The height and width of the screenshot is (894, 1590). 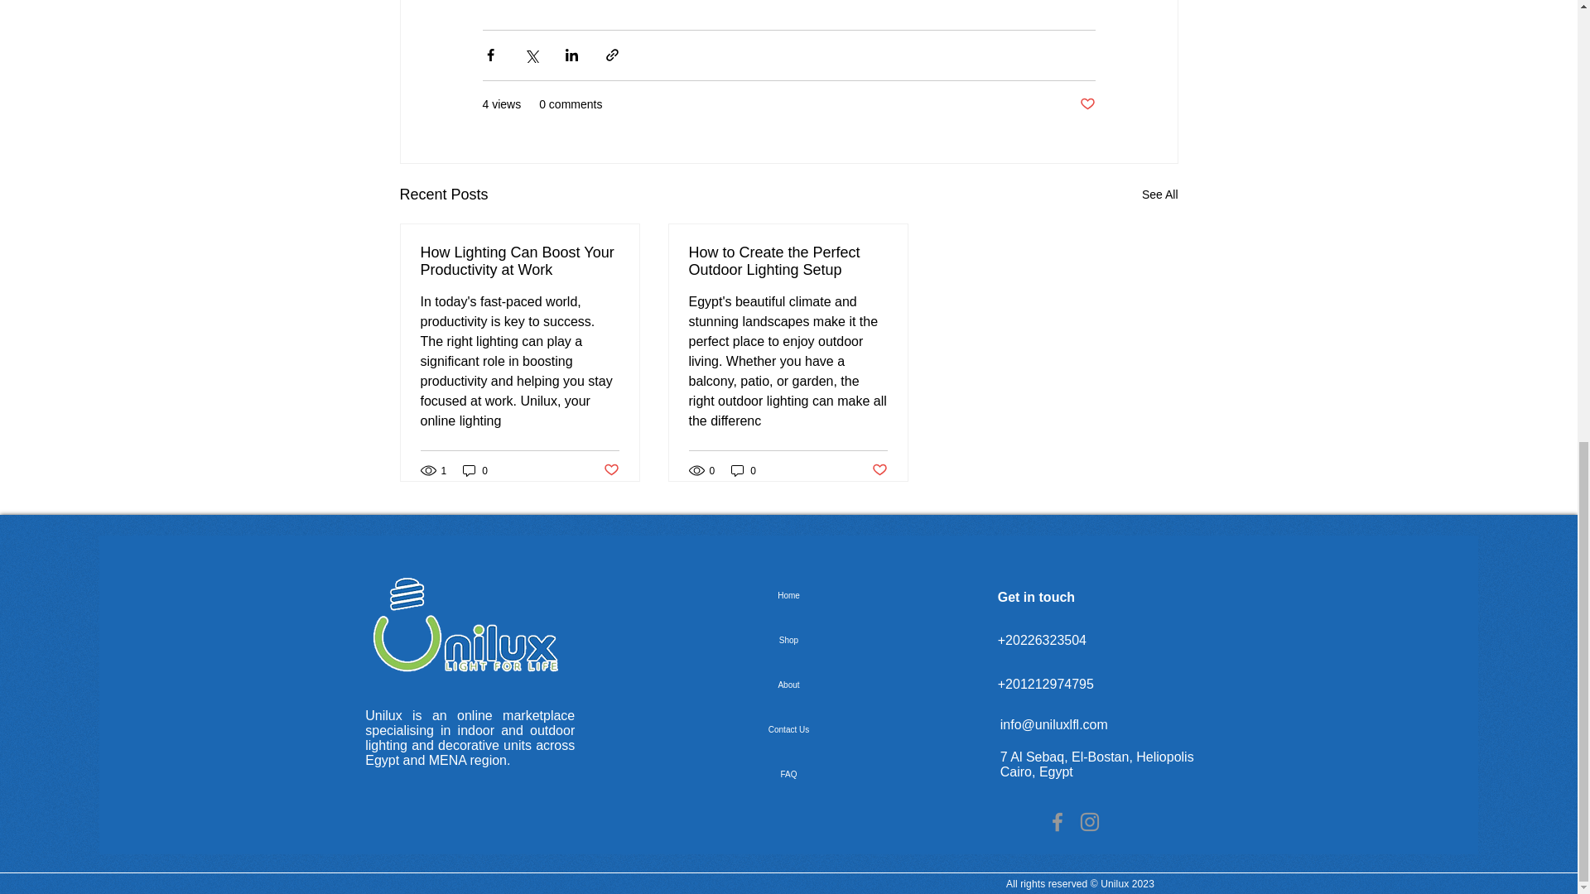 I want to click on 0, so click(x=475, y=470).